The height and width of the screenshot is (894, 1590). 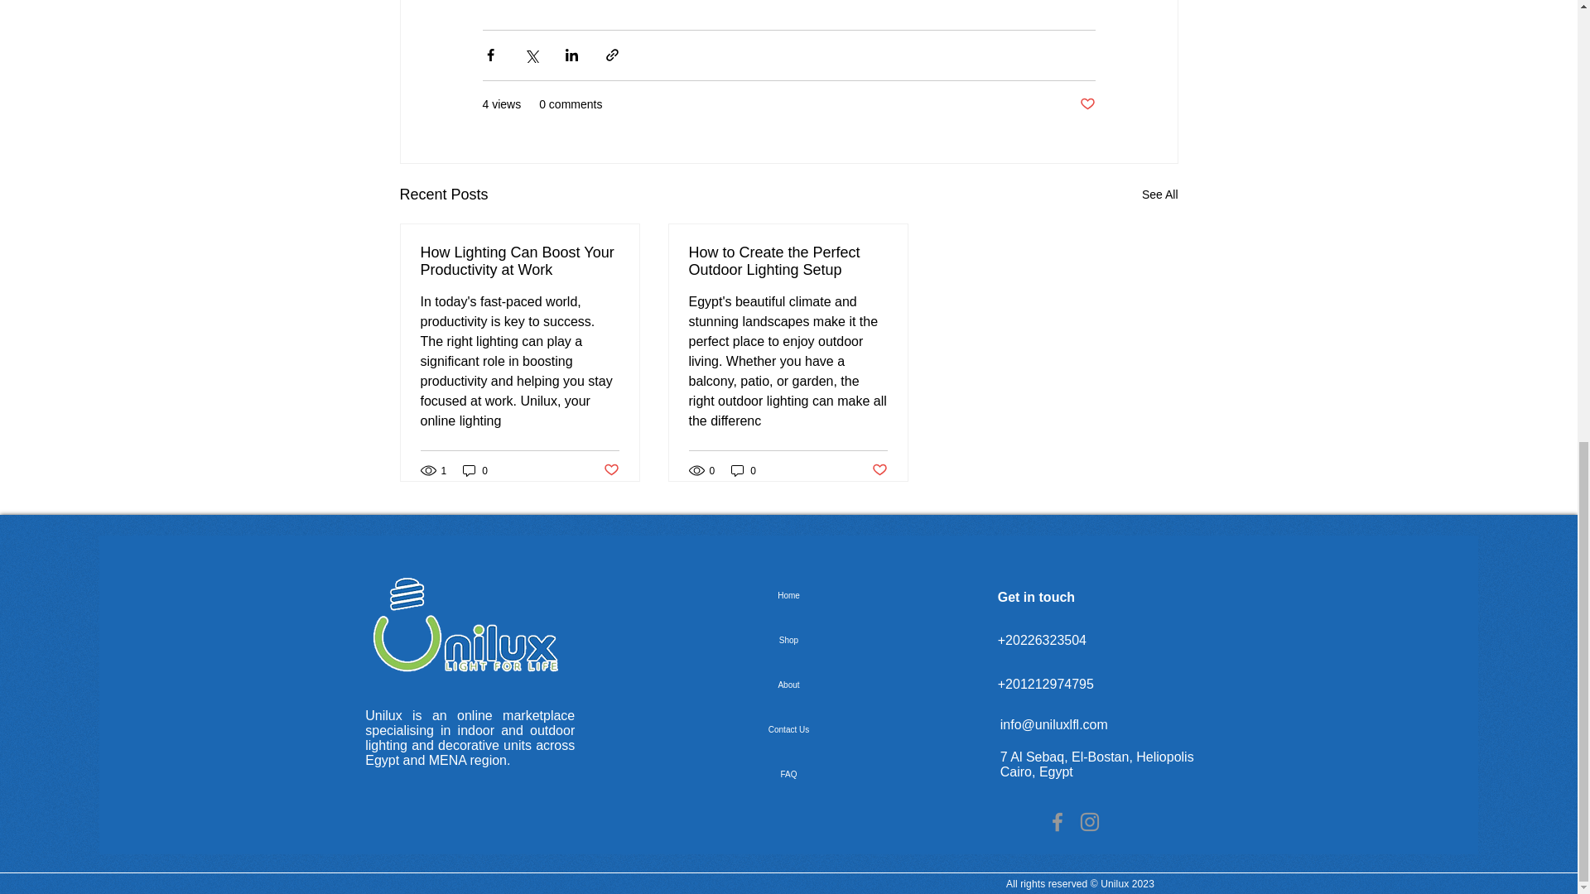 I want to click on 0, so click(x=475, y=470).